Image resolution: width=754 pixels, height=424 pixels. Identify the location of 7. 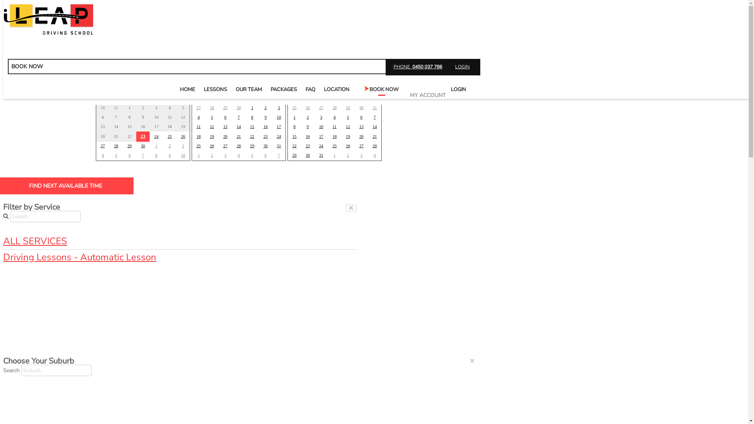
(143, 155).